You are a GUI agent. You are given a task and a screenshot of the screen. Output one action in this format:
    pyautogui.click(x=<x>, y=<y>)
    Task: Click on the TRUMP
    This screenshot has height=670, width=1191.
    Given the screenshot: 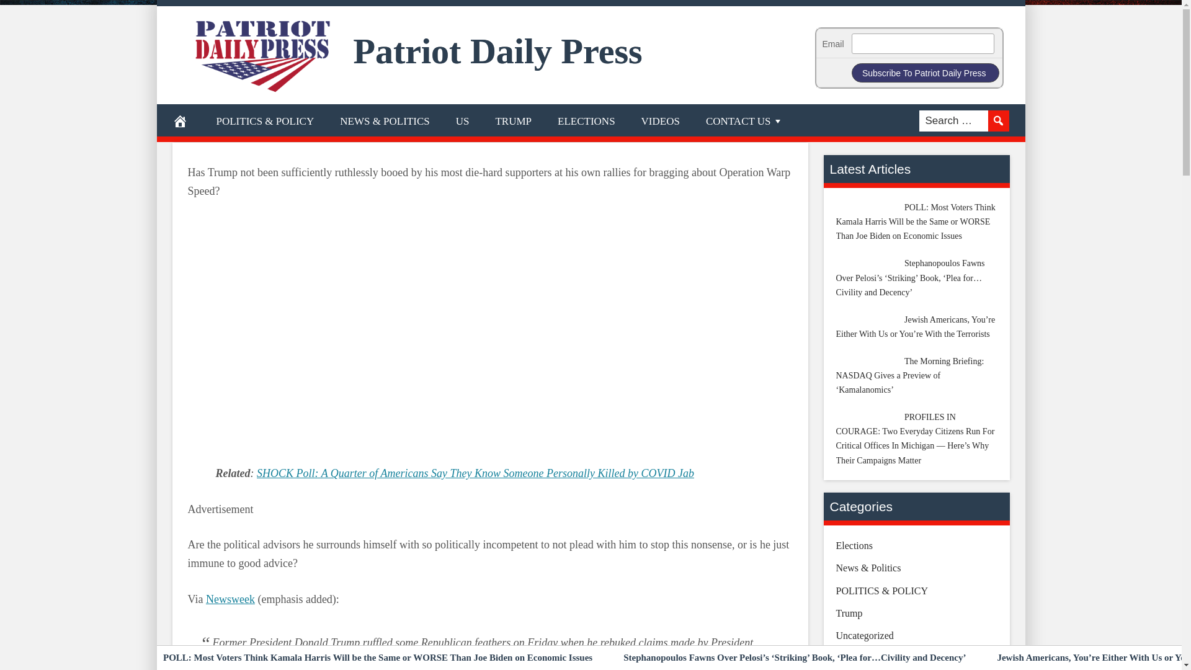 What is the action you would take?
    pyautogui.click(x=513, y=120)
    